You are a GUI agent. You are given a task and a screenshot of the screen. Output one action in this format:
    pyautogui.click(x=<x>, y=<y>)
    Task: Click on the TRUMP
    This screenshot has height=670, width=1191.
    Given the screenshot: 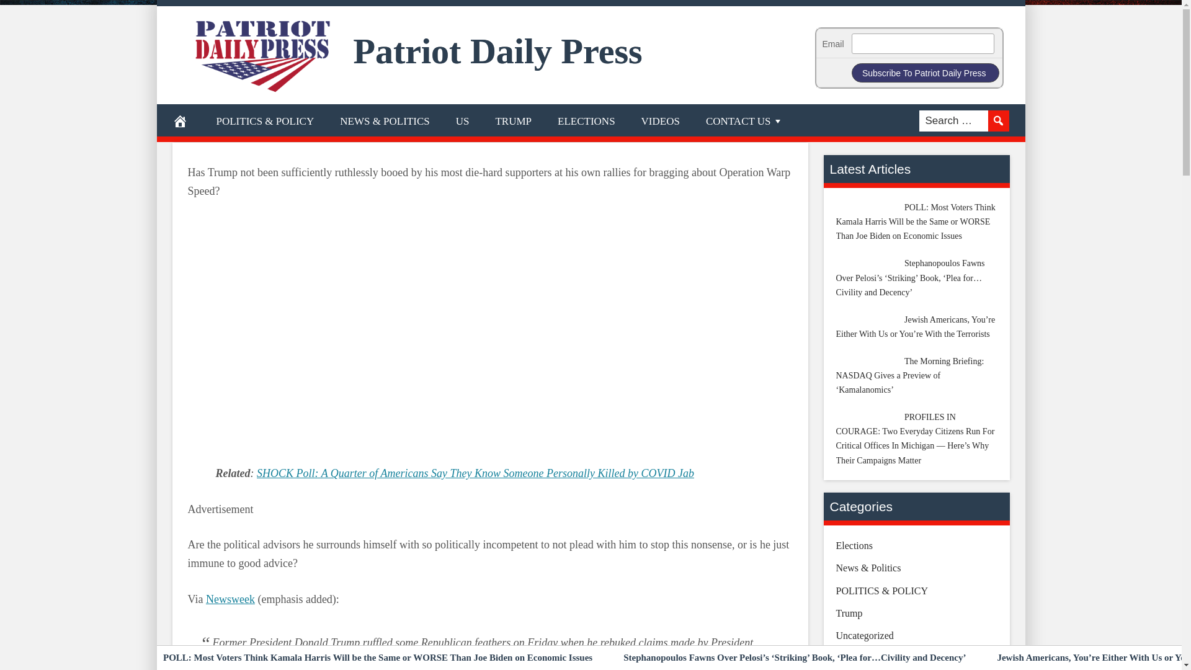 What is the action you would take?
    pyautogui.click(x=513, y=120)
    